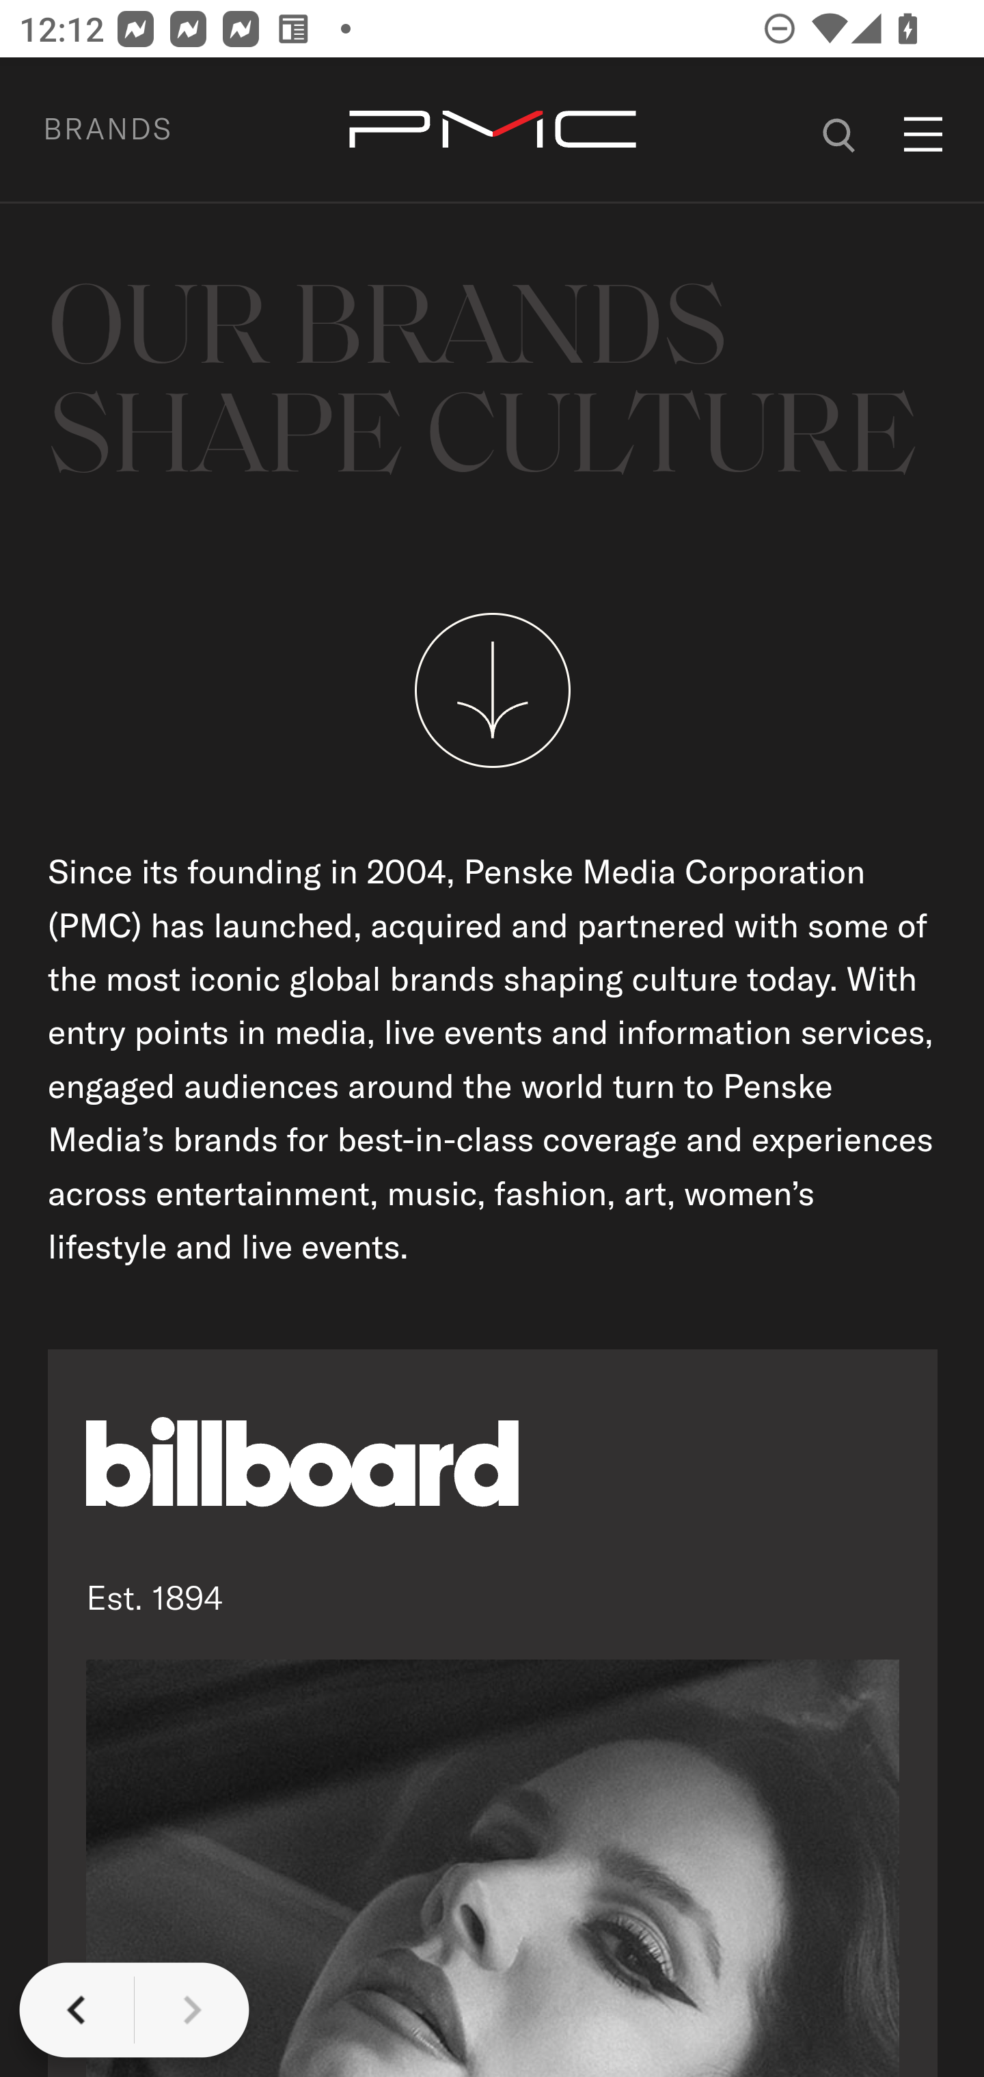  Describe the element at coordinates (924, 134) in the screenshot. I see `menu` at that location.